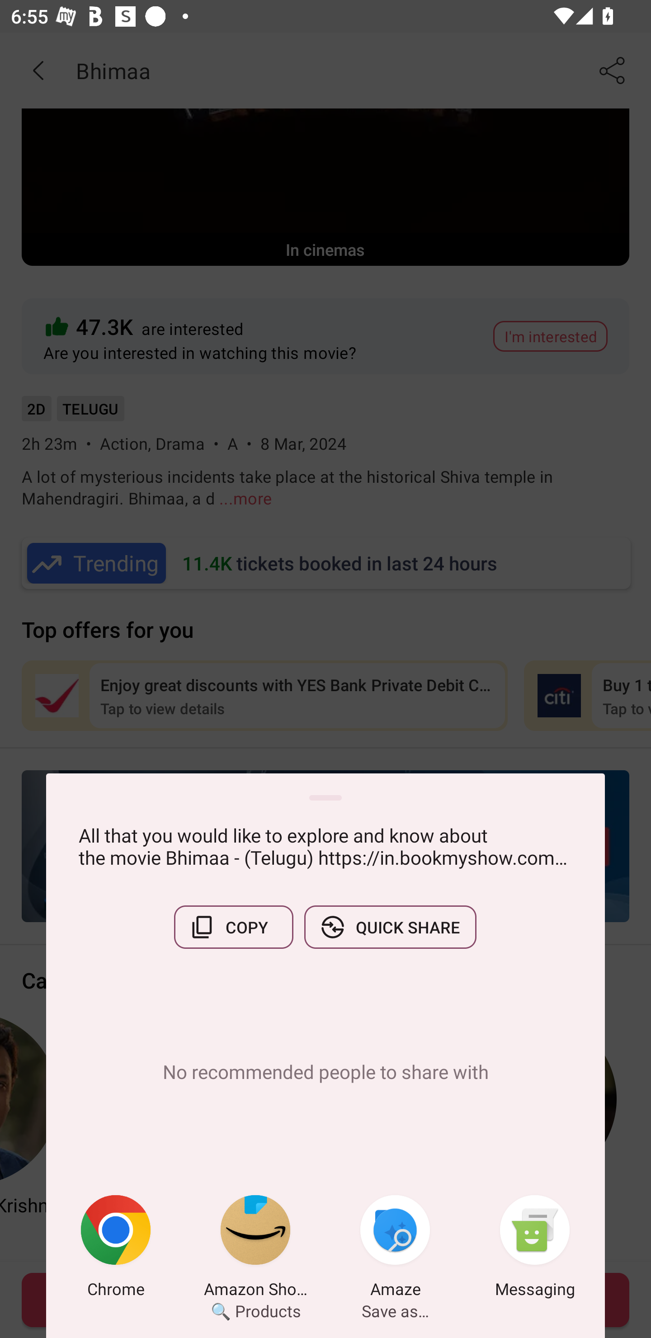  I want to click on Amazon Shopping 🔍 Products, so click(255, 1249).